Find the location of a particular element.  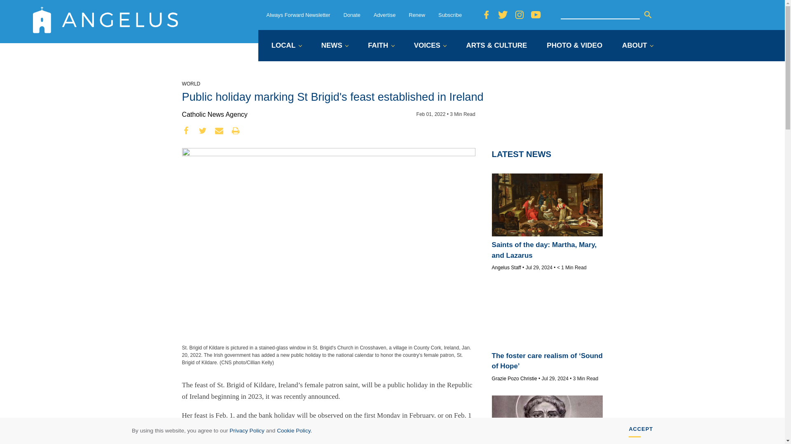

NEWS is located at coordinates (335, 46).